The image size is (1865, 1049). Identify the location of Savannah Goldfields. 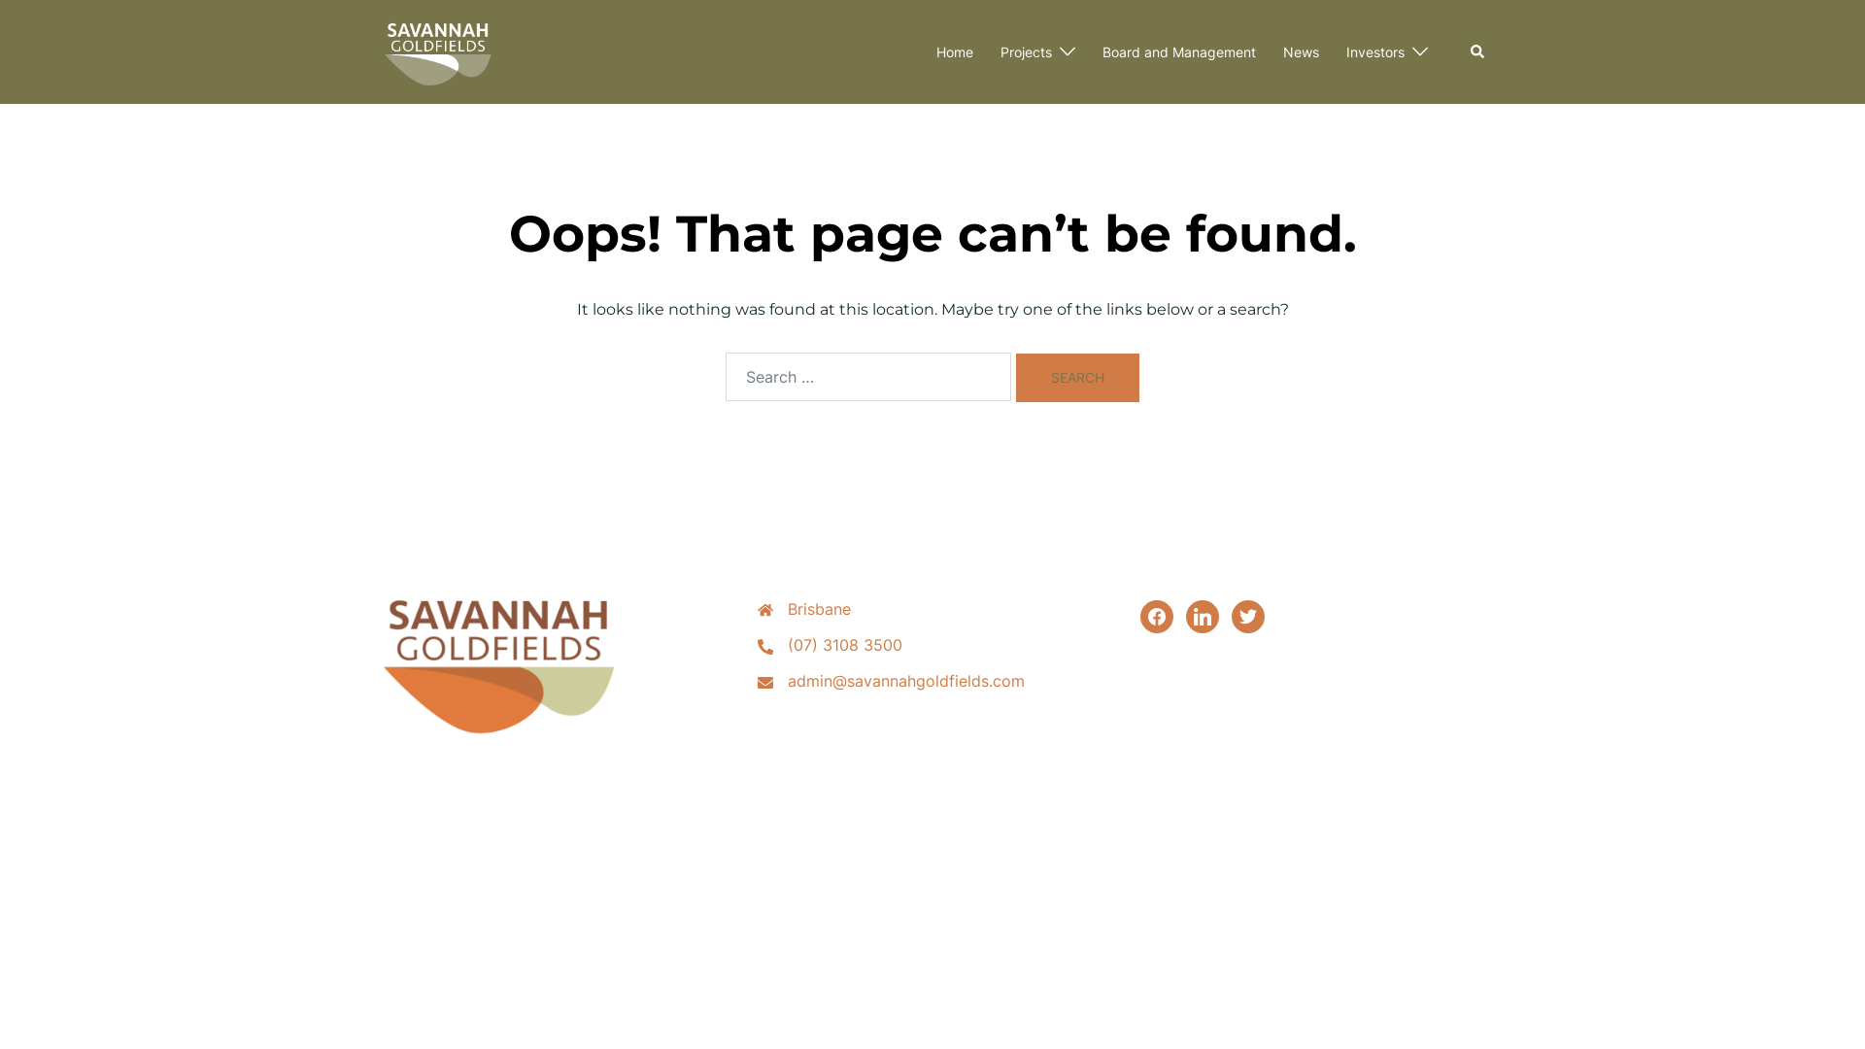
(438, 51).